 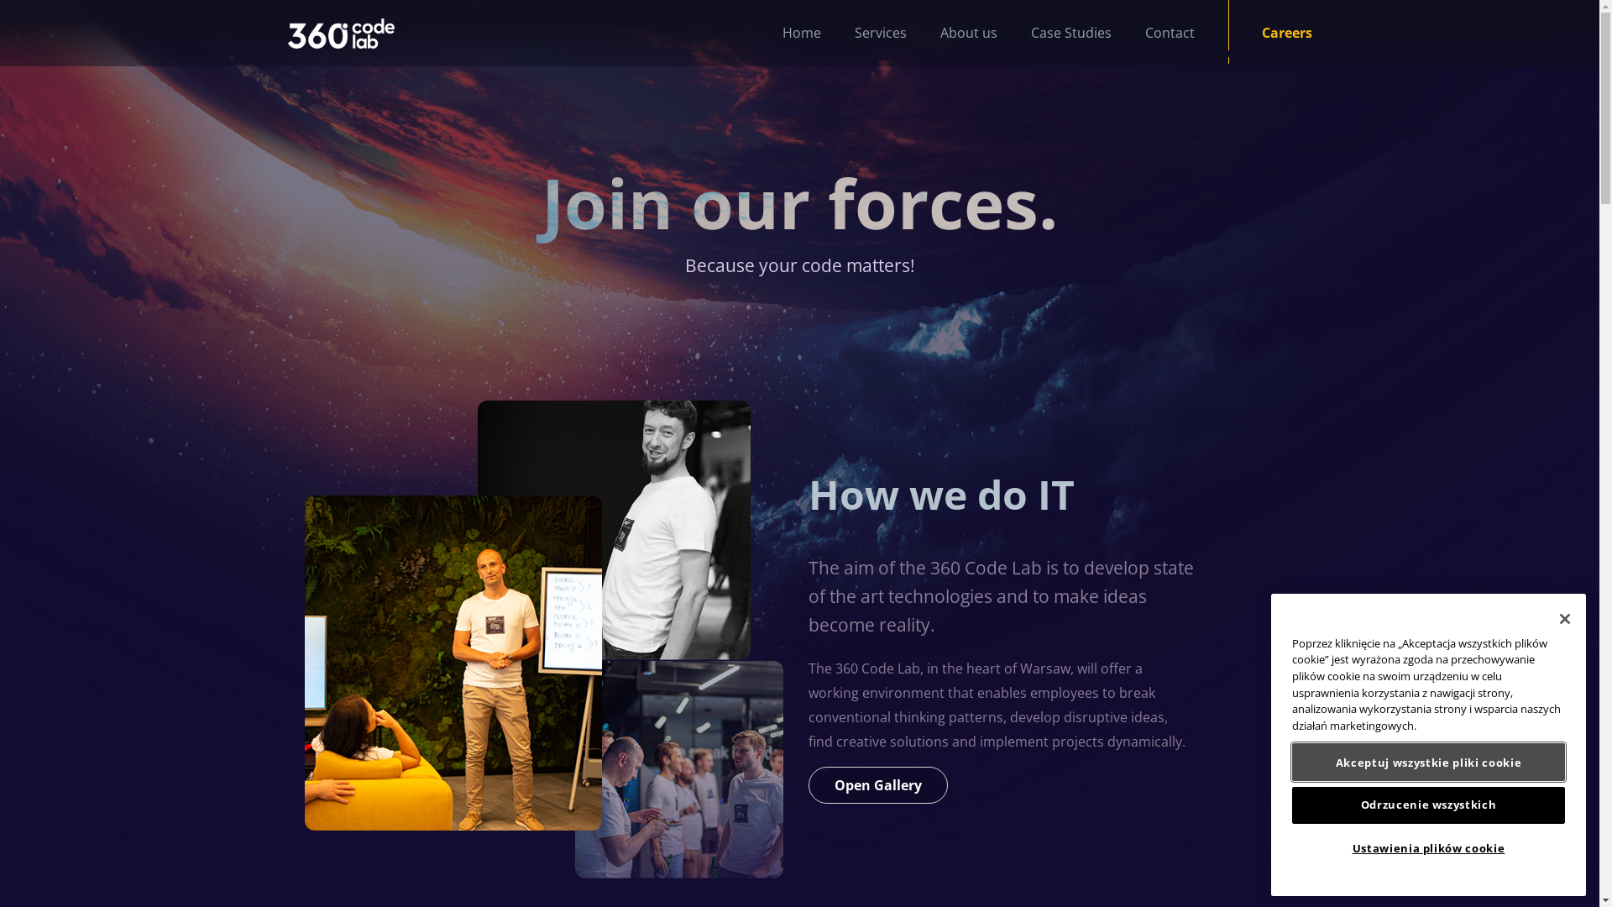 I want to click on Case Studies, so click(x=1055, y=34).